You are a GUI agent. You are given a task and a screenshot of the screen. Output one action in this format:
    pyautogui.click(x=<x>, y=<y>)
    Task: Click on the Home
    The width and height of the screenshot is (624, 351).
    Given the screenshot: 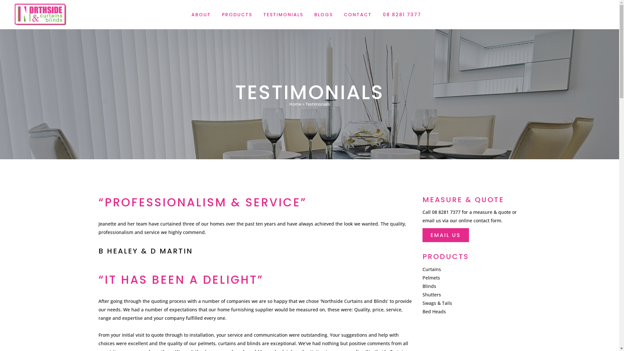 What is the action you would take?
    pyautogui.click(x=295, y=104)
    